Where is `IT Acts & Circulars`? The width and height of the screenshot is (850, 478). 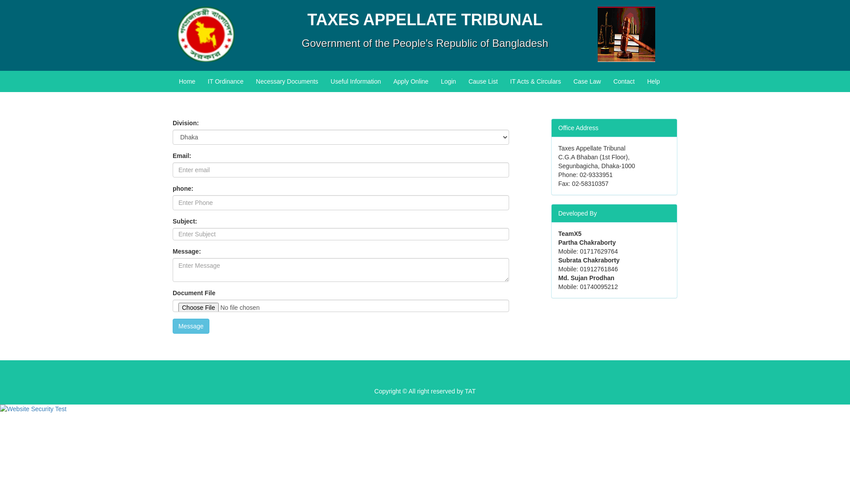 IT Acts & Circulars is located at coordinates (536, 81).